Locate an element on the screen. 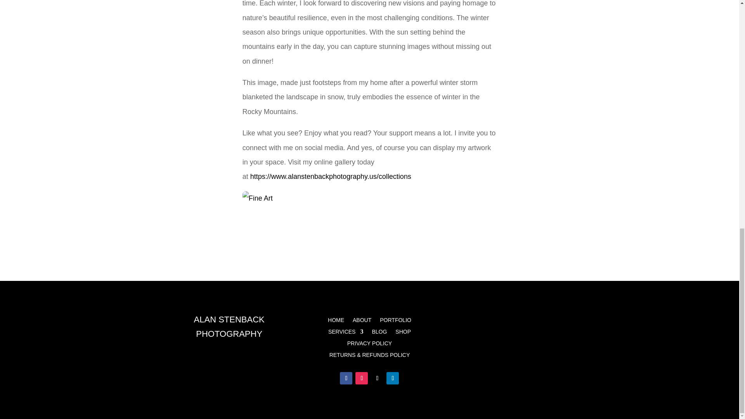  Follow on Facebook is located at coordinates (346, 378).